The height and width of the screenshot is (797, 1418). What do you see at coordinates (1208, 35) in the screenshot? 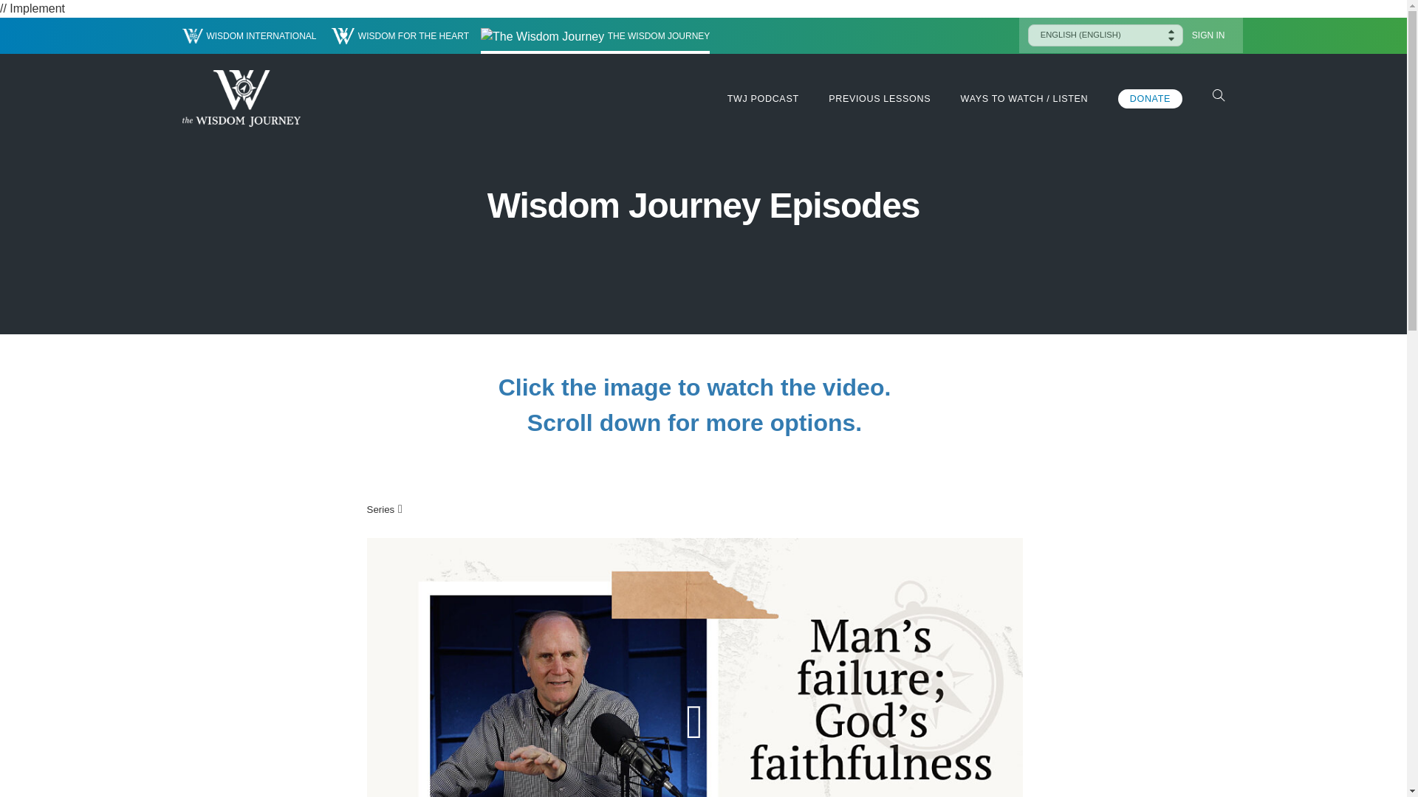
I see `SIGN IN` at bounding box center [1208, 35].